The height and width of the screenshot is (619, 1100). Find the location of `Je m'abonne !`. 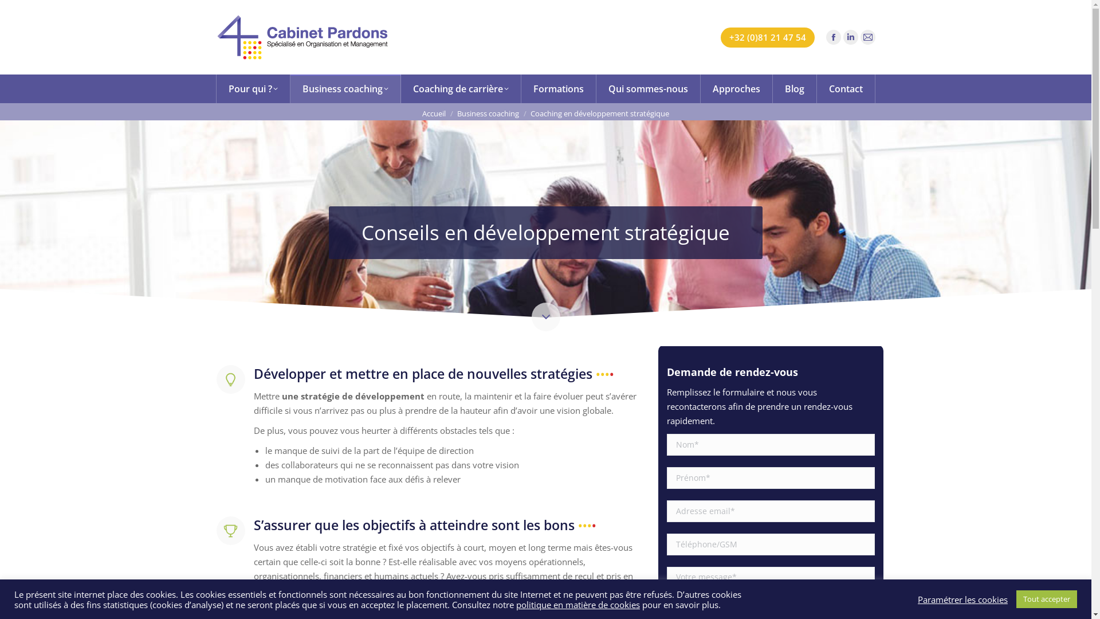

Je m'abonne ! is located at coordinates (597, 472).